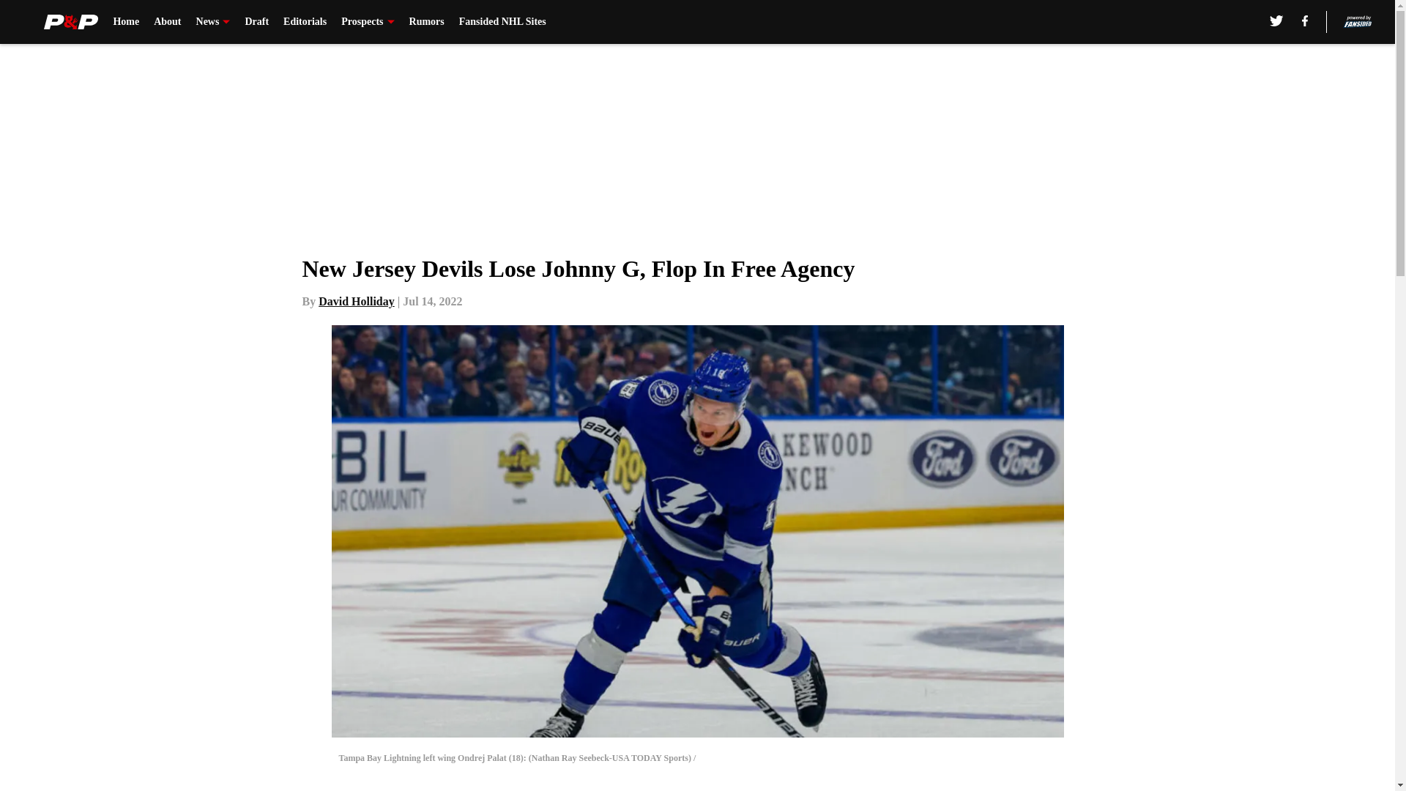 This screenshot has height=791, width=1406. Describe the element at coordinates (426, 22) in the screenshot. I see `Rumors` at that location.